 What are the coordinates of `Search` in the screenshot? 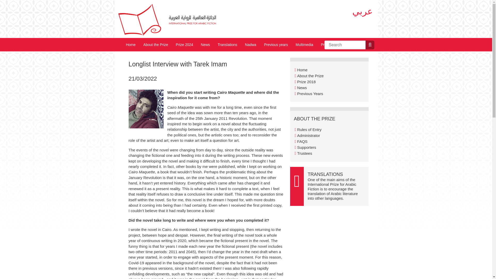 It's located at (333, 48).